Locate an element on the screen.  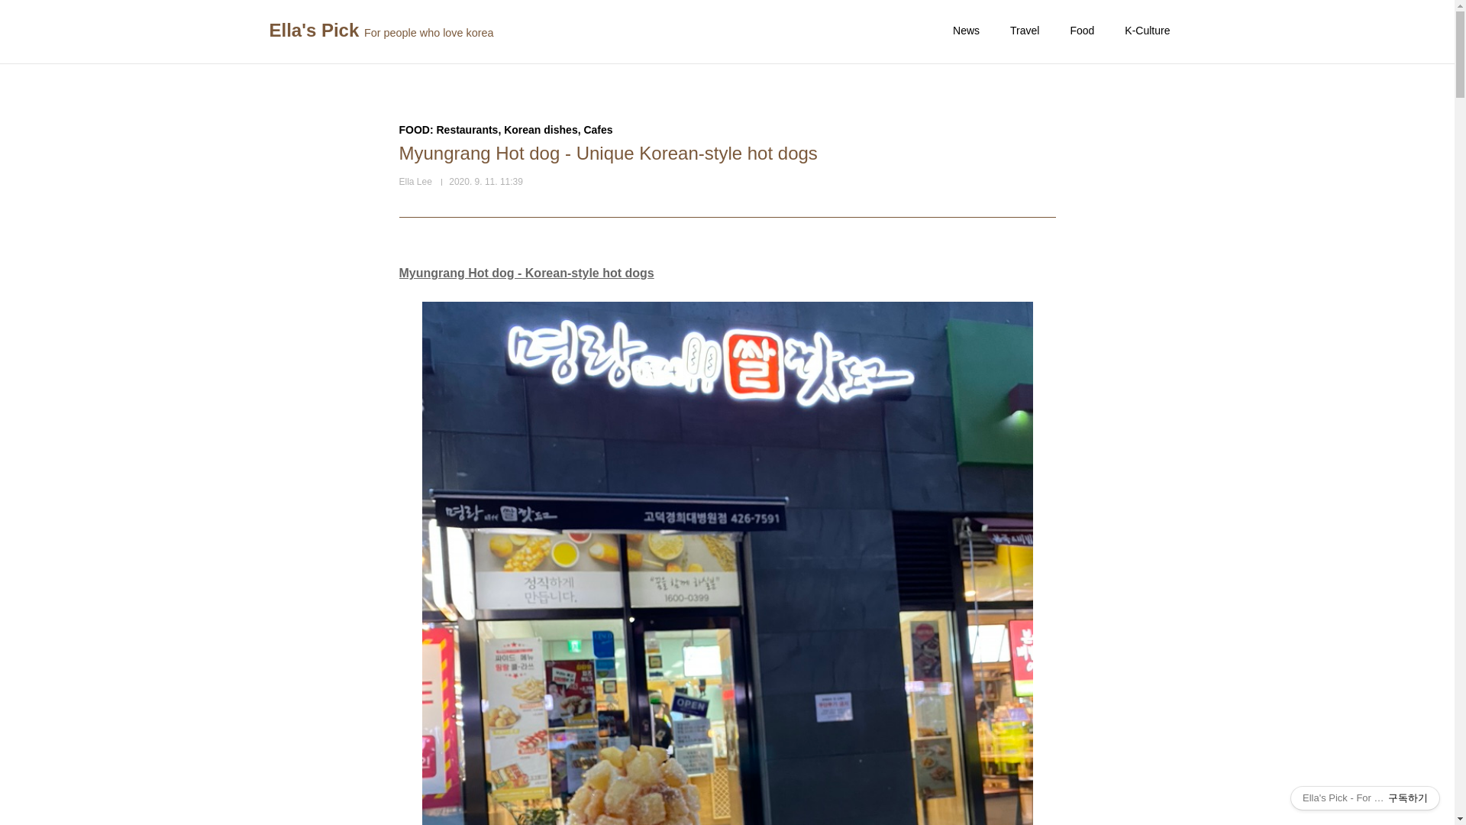
News is located at coordinates (966, 31).